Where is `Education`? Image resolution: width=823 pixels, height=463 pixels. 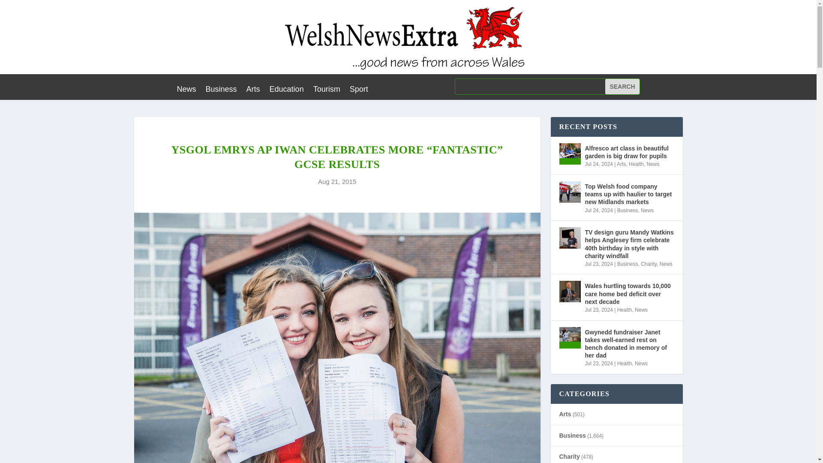 Education is located at coordinates (286, 90).